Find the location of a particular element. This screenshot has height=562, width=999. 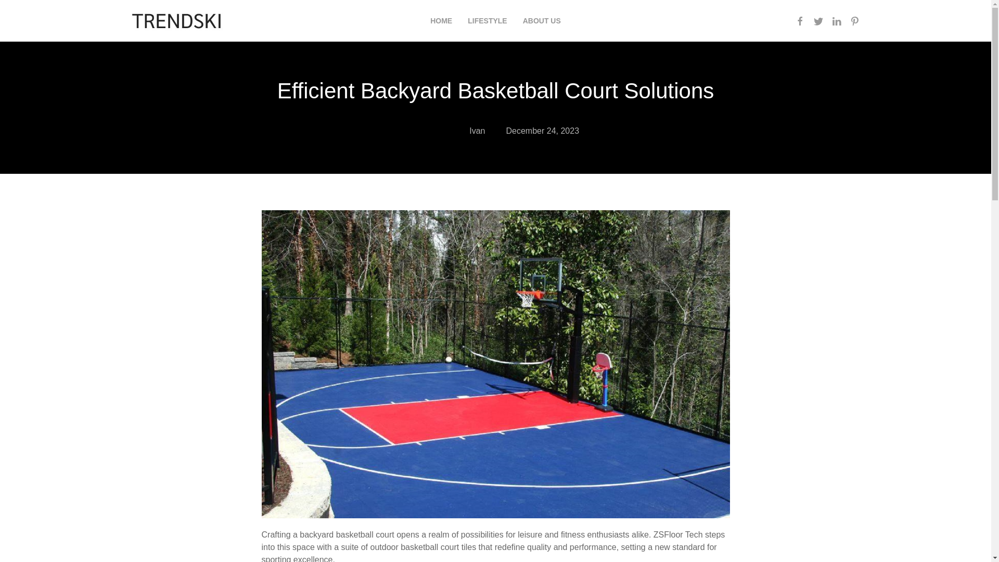

ABOUT US is located at coordinates (541, 21).